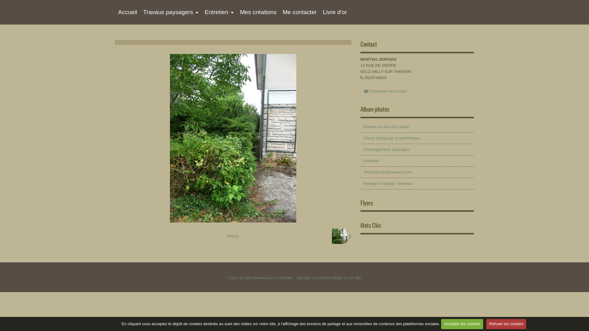 The height and width of the screenshot is (331, 589). What do you see at coordinates (367, 203) in the screenshot?
I see `Flyers` at bounding box center [367, 203].